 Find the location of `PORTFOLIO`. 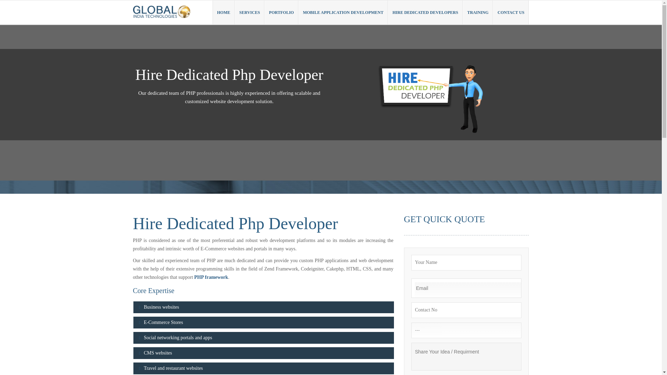

PORTFOLIO is located at coordinates (281, 12).